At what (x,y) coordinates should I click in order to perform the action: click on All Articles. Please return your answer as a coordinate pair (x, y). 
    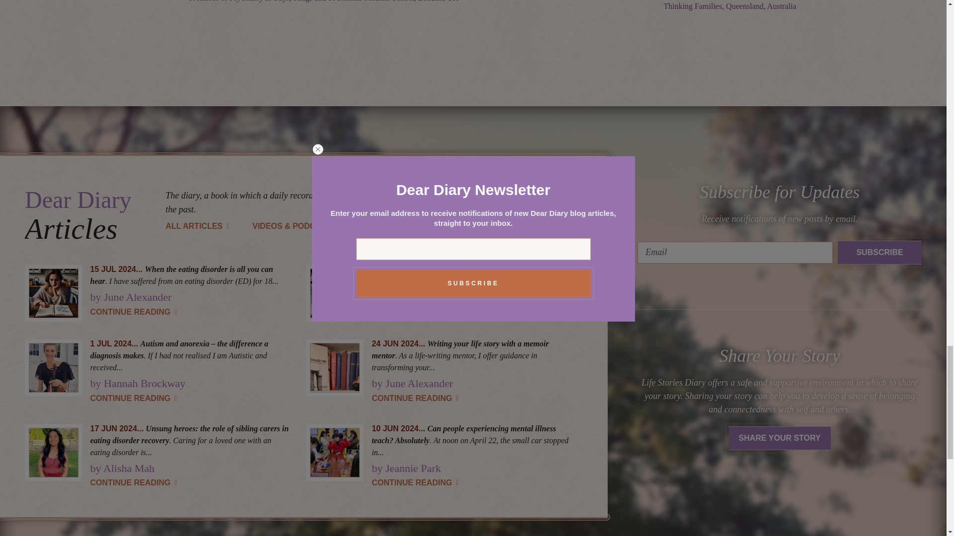
    Looking at the image, I should click on (199, 226).